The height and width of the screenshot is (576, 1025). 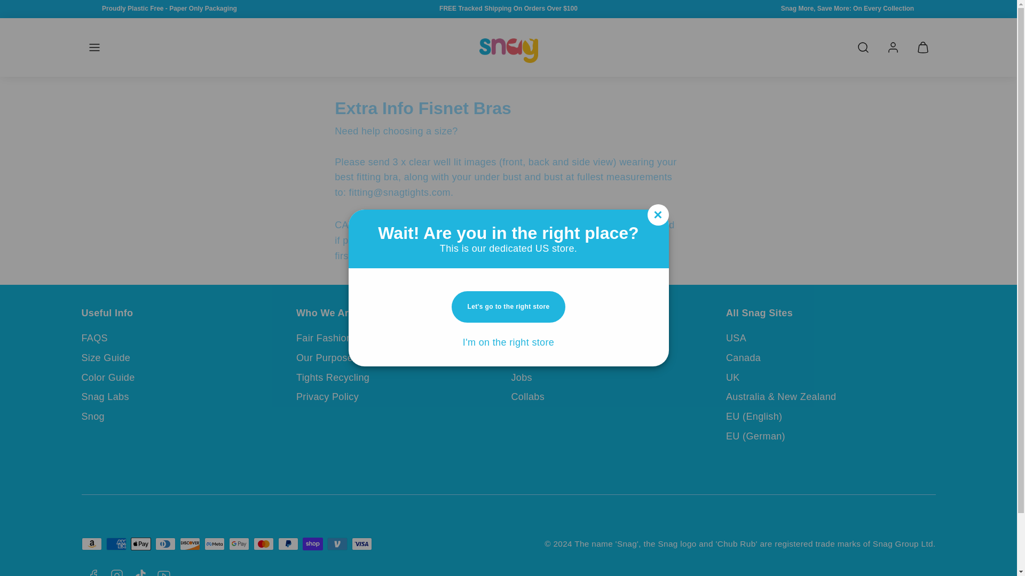 What do you see at coordinates (263, 544) in the screenshot?
I see `Mastercard` at bounding box center [263, 544].